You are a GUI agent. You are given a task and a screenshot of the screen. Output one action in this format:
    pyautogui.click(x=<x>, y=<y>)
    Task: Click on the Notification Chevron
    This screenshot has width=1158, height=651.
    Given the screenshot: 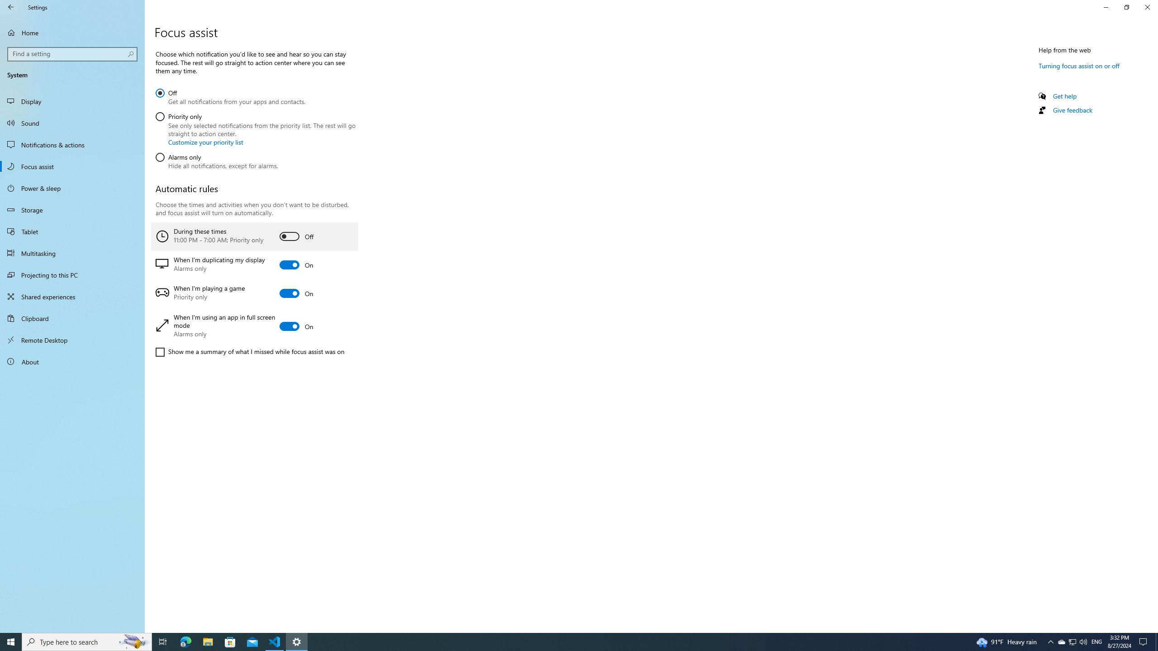 What is the action you would take?
    pyautogui.click(x=1050, y=642)
    